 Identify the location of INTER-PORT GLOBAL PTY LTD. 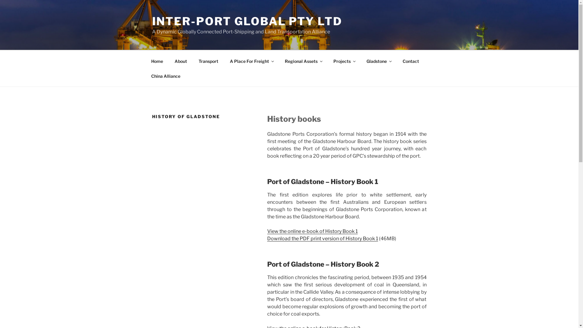
(247, 21).